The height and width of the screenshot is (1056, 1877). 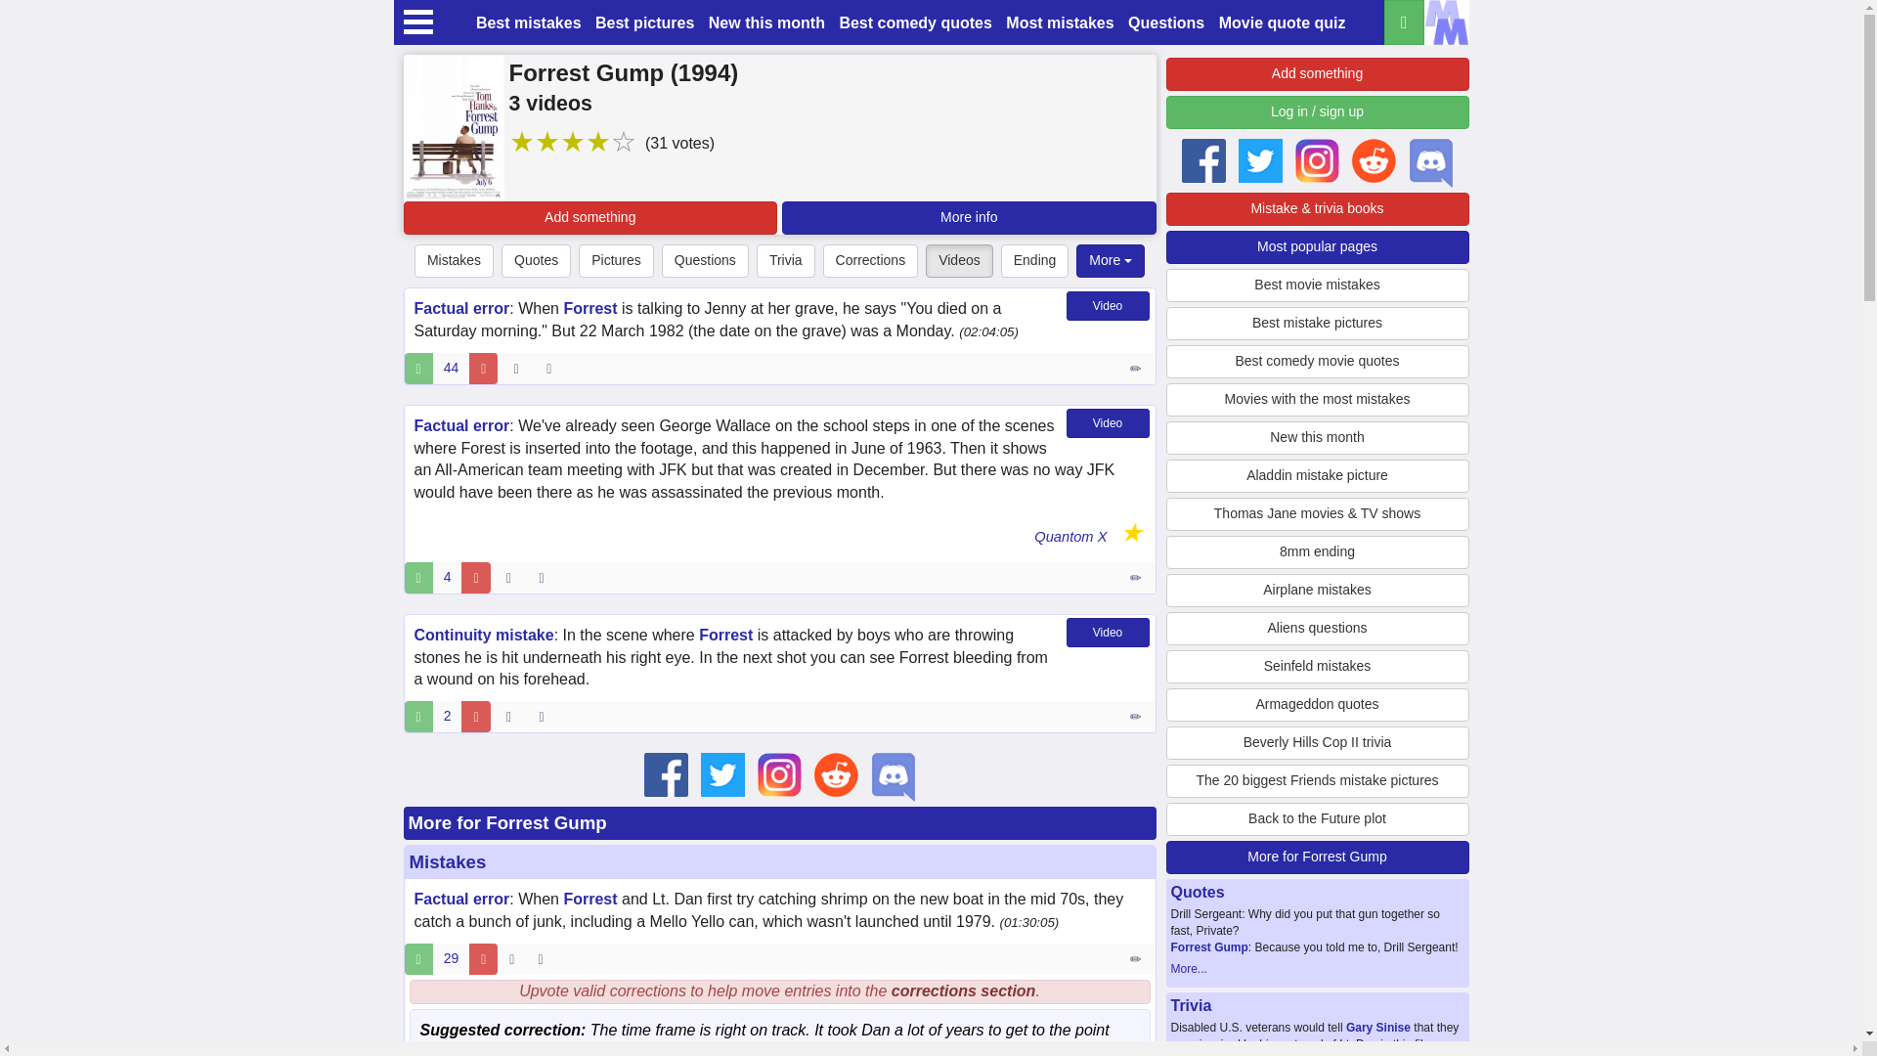 What do you see at coordinates (1137, 717) in the screenshot?
I see `Entry 104746` at bounding box center [1137, 717].